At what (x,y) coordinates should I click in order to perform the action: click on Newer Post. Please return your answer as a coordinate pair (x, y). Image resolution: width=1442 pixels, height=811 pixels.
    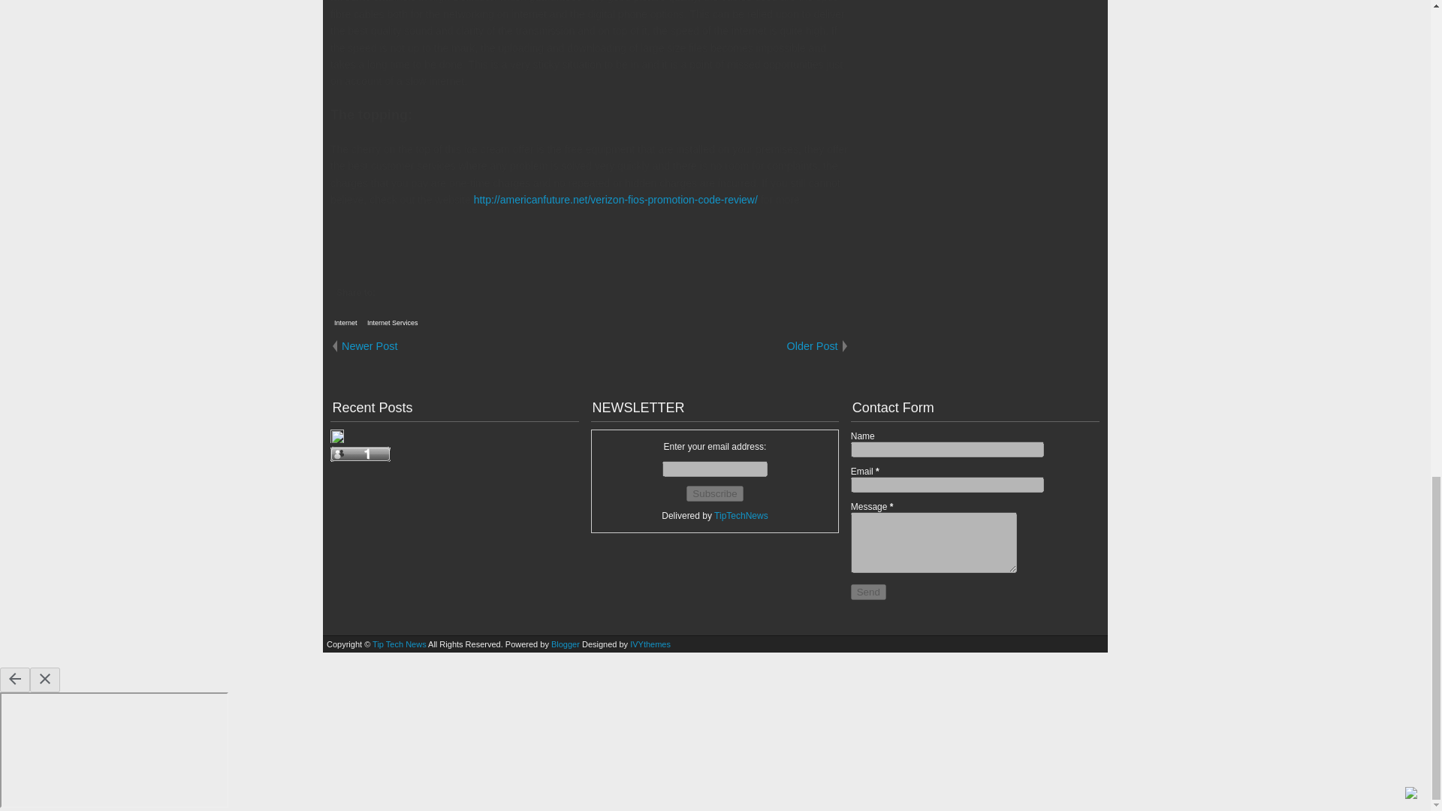
    Looking at the image, I should click on (460, 345).